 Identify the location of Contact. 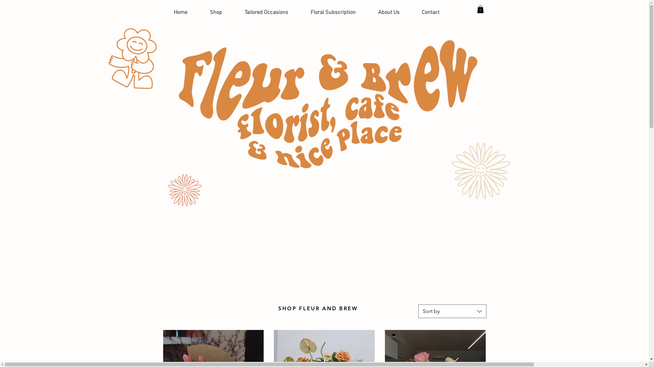
(431, 13).